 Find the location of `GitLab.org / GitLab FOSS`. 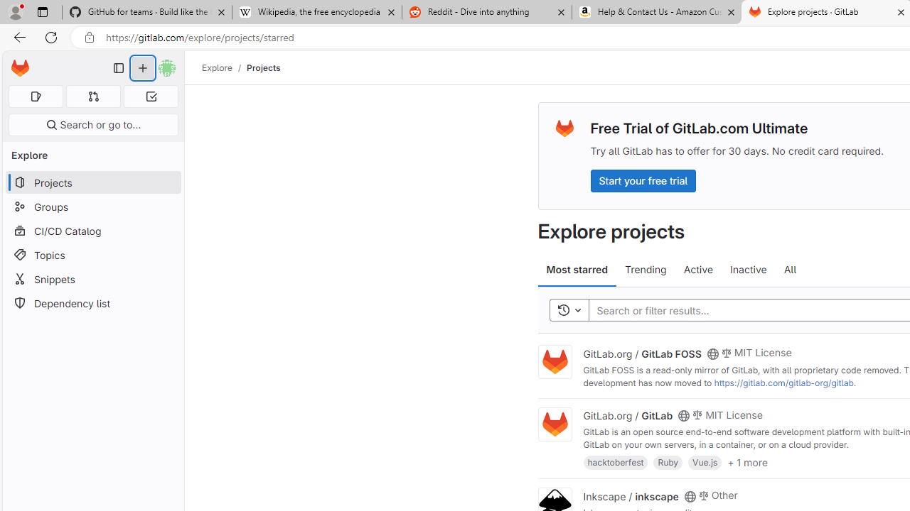

GitLab.org / GitLab FOSS is located at coordinates (642, 353).